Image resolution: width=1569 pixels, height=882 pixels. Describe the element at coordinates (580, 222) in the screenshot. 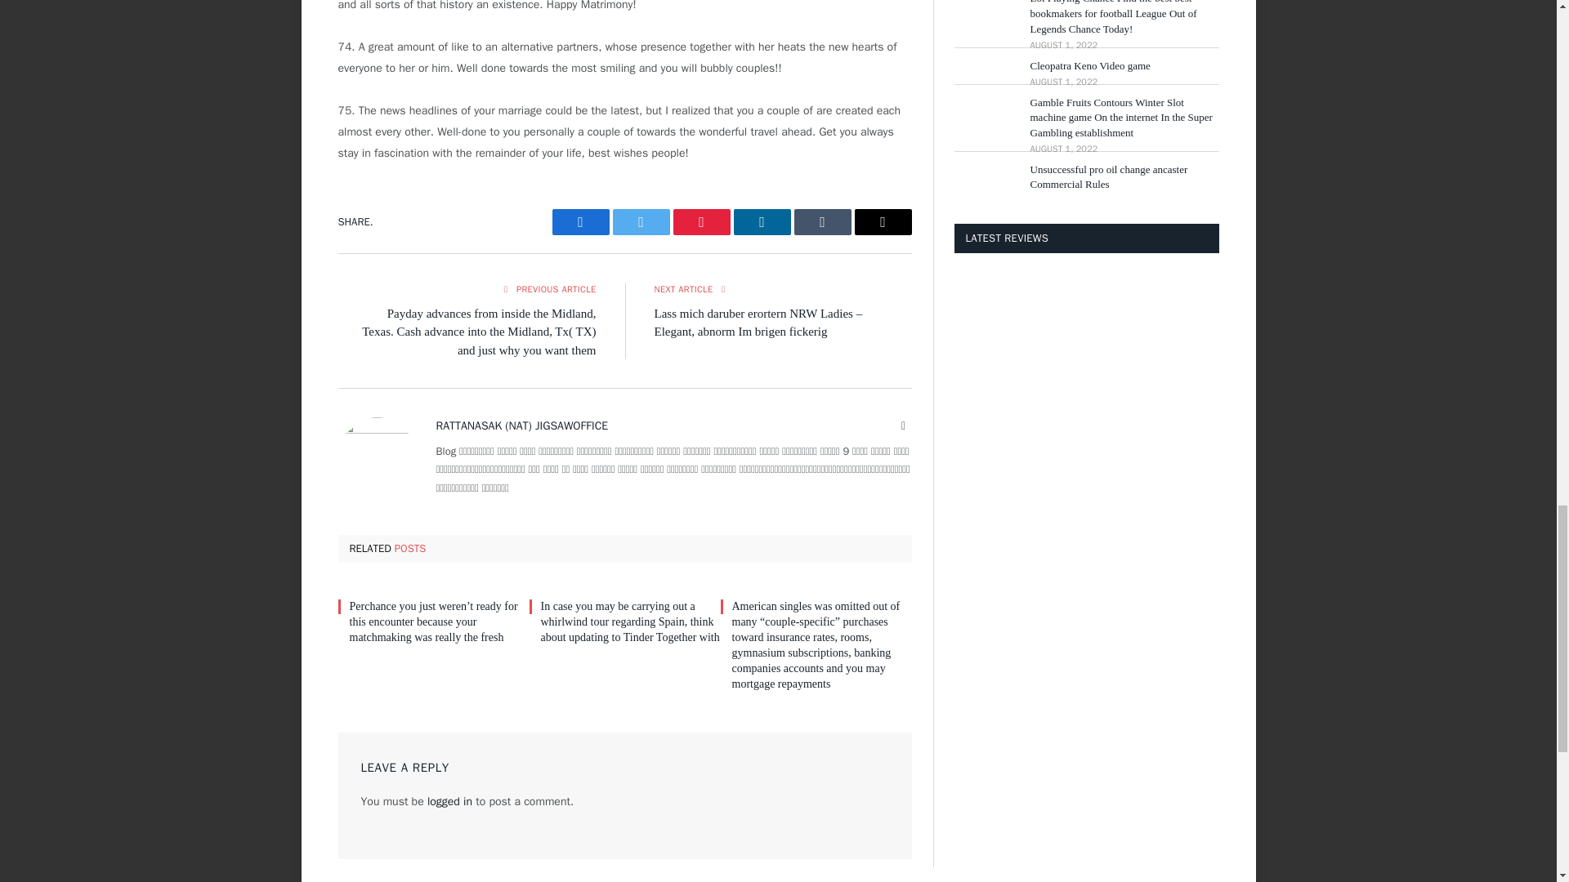

I see `Facebook` at that location.